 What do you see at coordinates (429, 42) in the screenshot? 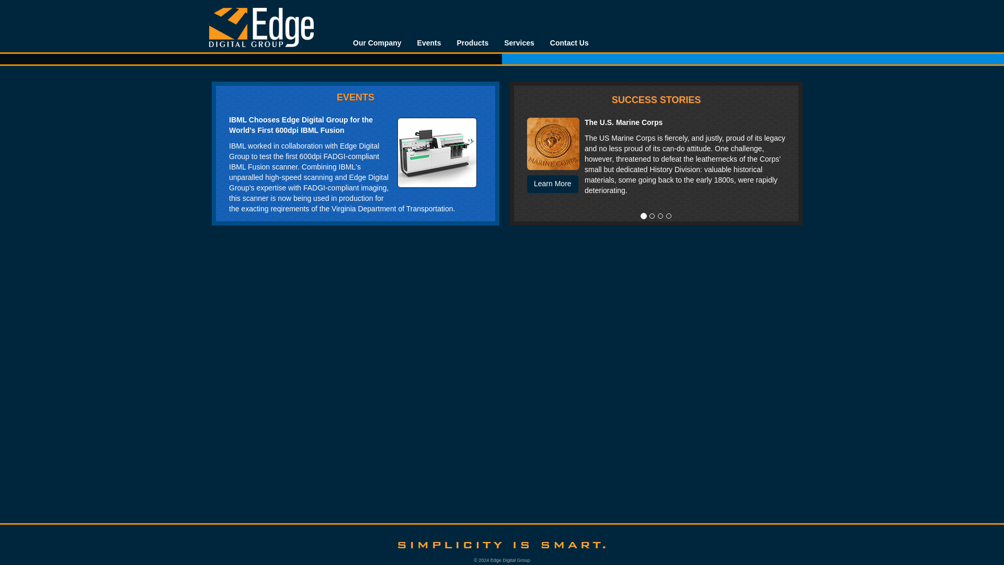
I see `Events` at bounding box center [429, 42].